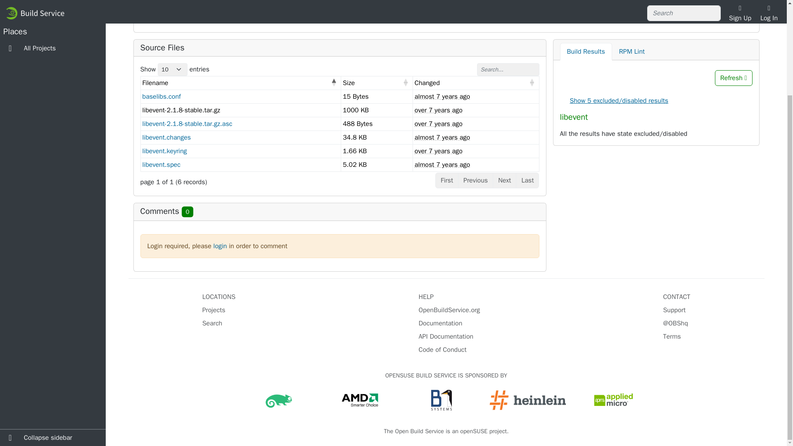 The height and width of the screenshot is (446, 793). I want to click on 2017-02-20 14:34 UTC, so click(439, 110).